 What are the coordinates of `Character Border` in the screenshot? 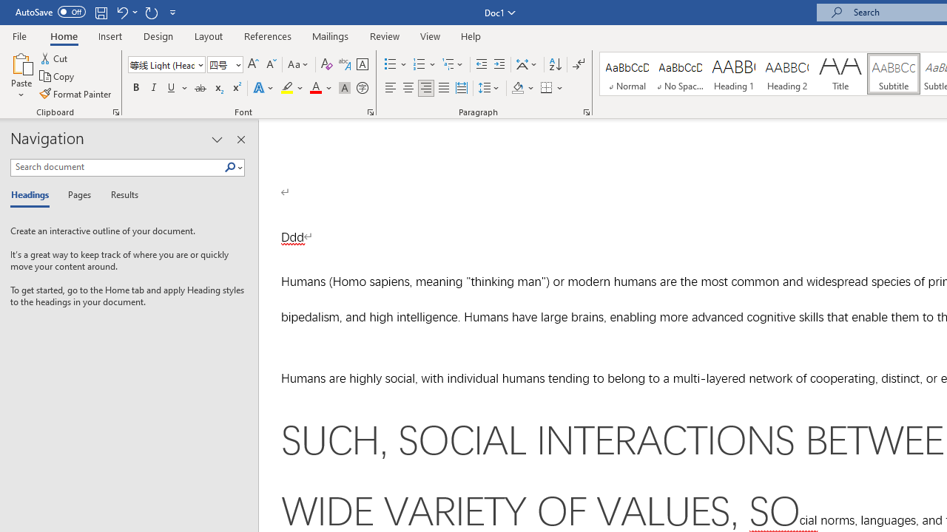 It's located at (362, 65).